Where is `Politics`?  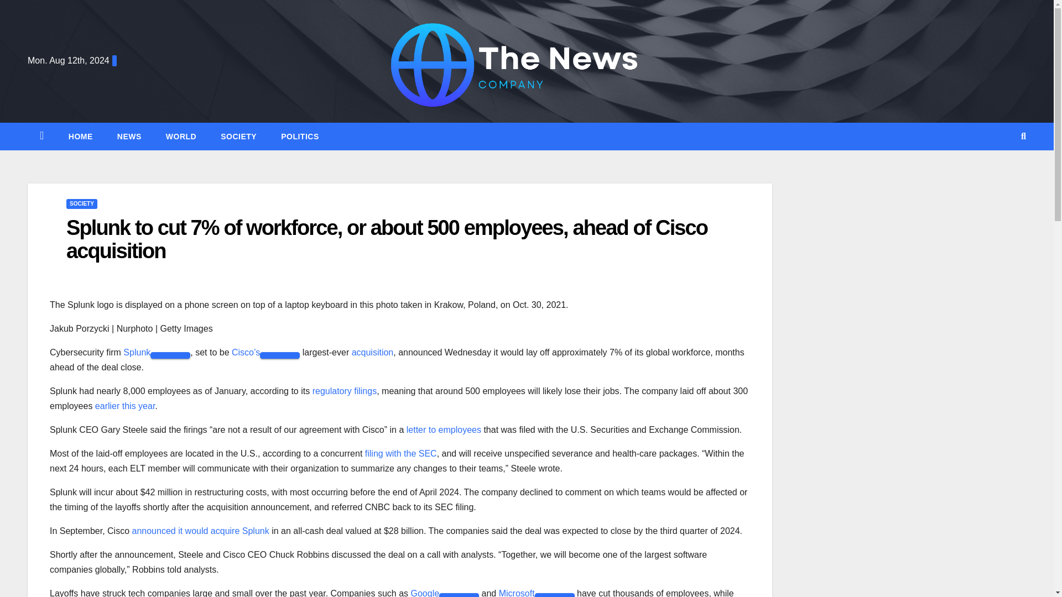
Politics is located at coordinates (300, 137).